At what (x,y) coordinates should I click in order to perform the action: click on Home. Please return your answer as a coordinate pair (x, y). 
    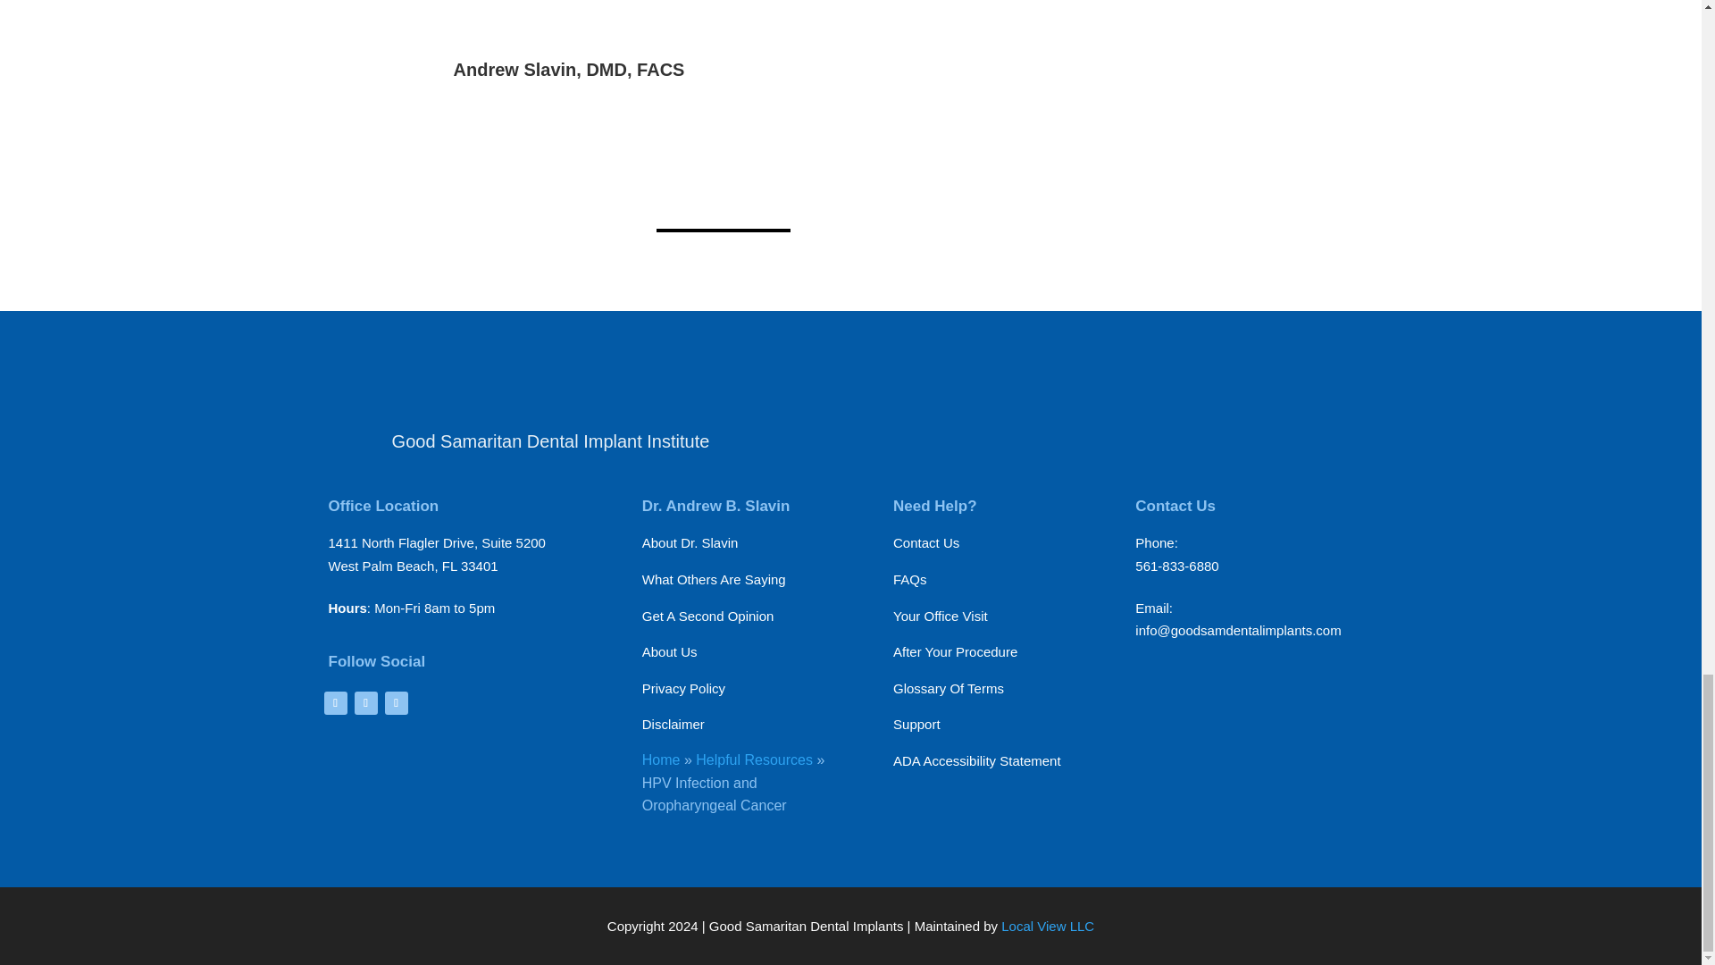
    Looking at the image, I should click on (661, 759).